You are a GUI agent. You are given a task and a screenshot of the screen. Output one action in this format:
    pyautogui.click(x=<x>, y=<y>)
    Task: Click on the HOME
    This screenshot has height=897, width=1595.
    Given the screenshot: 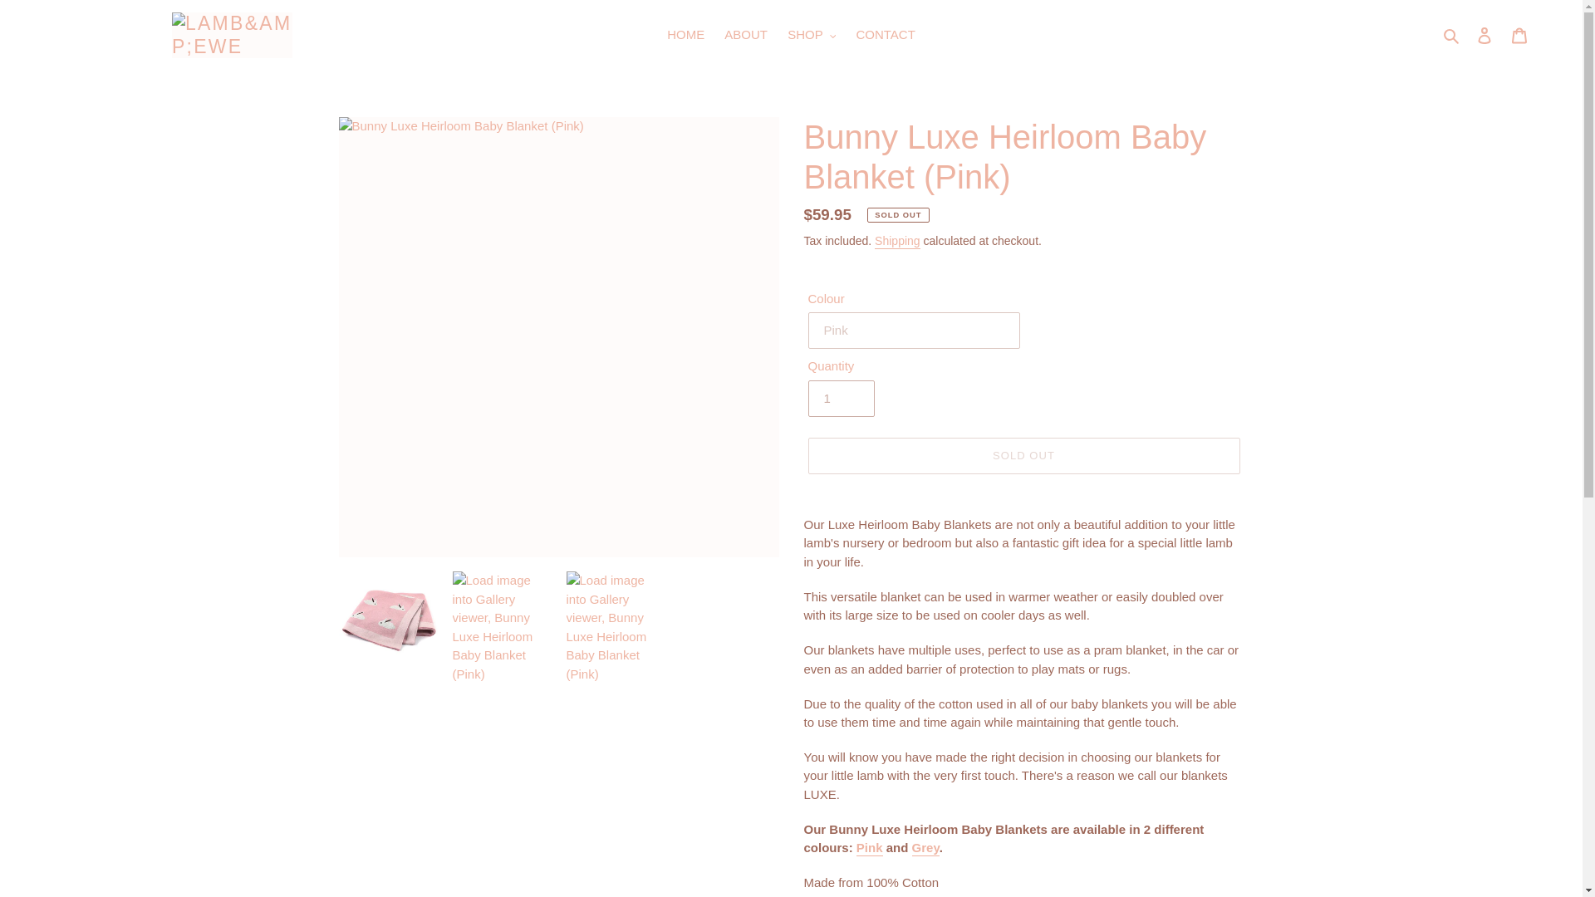 What is the action you would take?
    pyautogui.click(x=685, y=35)
    